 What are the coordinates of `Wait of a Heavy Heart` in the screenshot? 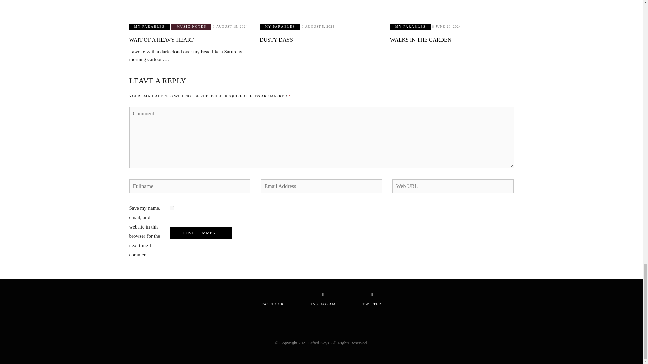 It's located at (191, 7).